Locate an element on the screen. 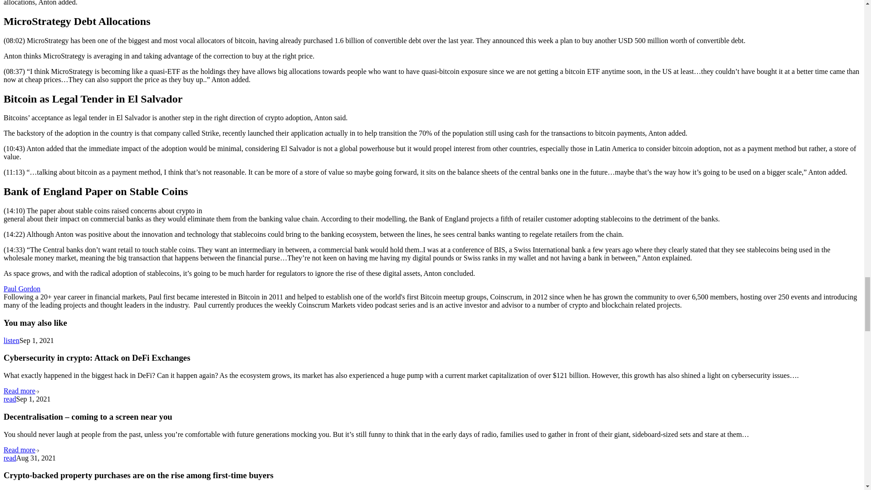  listen is located at coordinates (11, 340).